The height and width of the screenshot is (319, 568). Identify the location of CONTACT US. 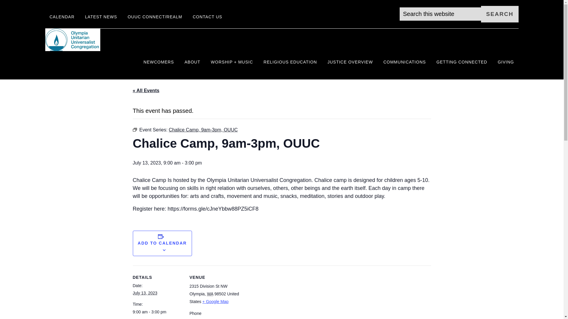
(207, 17).